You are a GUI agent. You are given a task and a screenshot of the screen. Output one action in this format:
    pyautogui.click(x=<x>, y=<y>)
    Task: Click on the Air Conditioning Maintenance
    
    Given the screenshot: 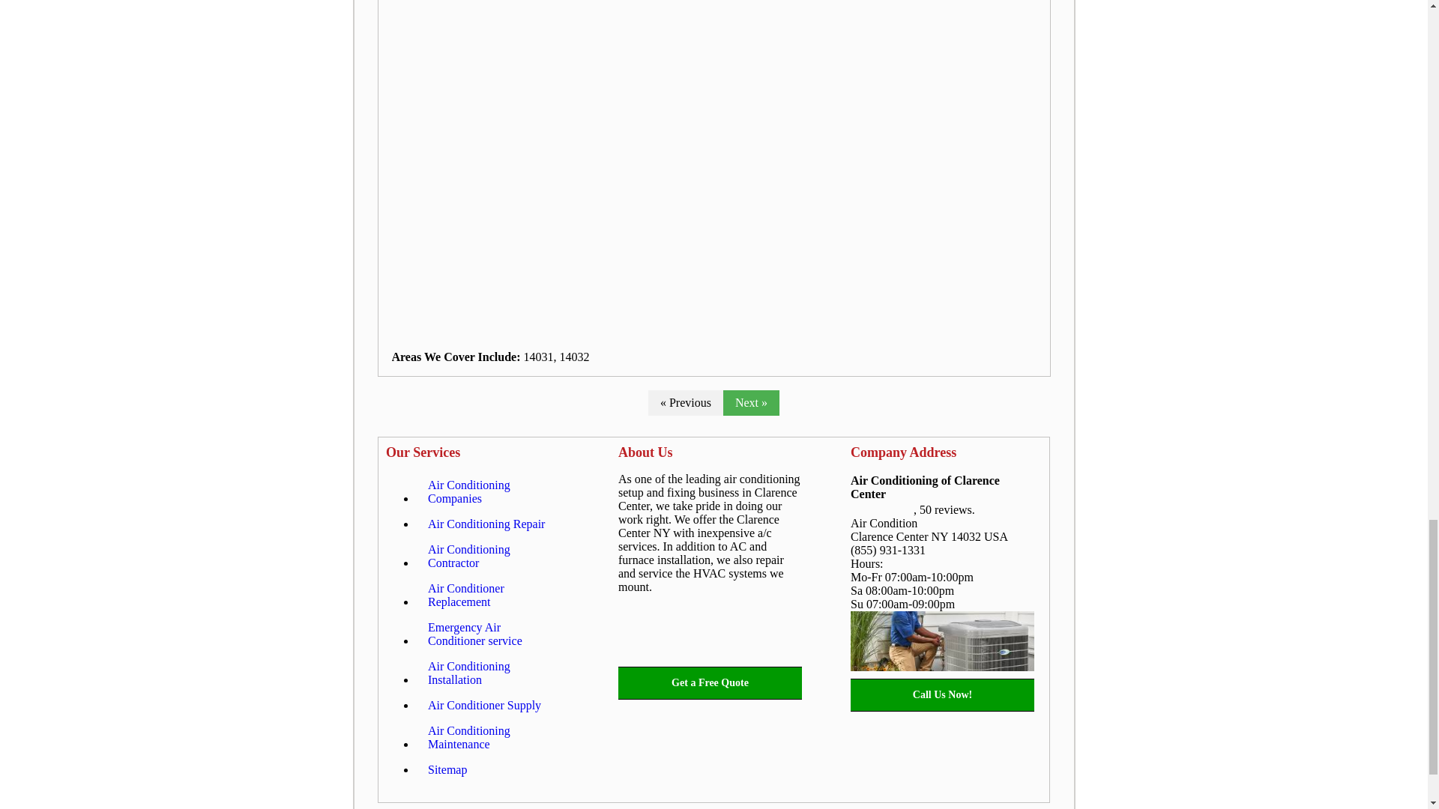 What is the action you would take?
    pyautogui.click(x=492, y=737)
    